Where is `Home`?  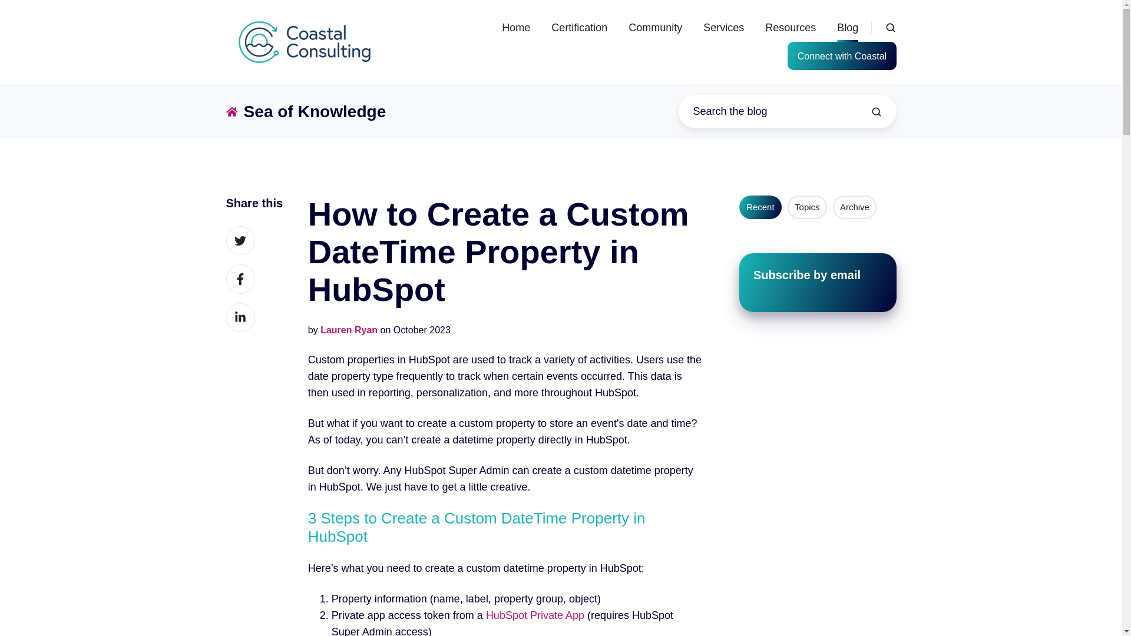 Home is located at coordinates (516, 27).